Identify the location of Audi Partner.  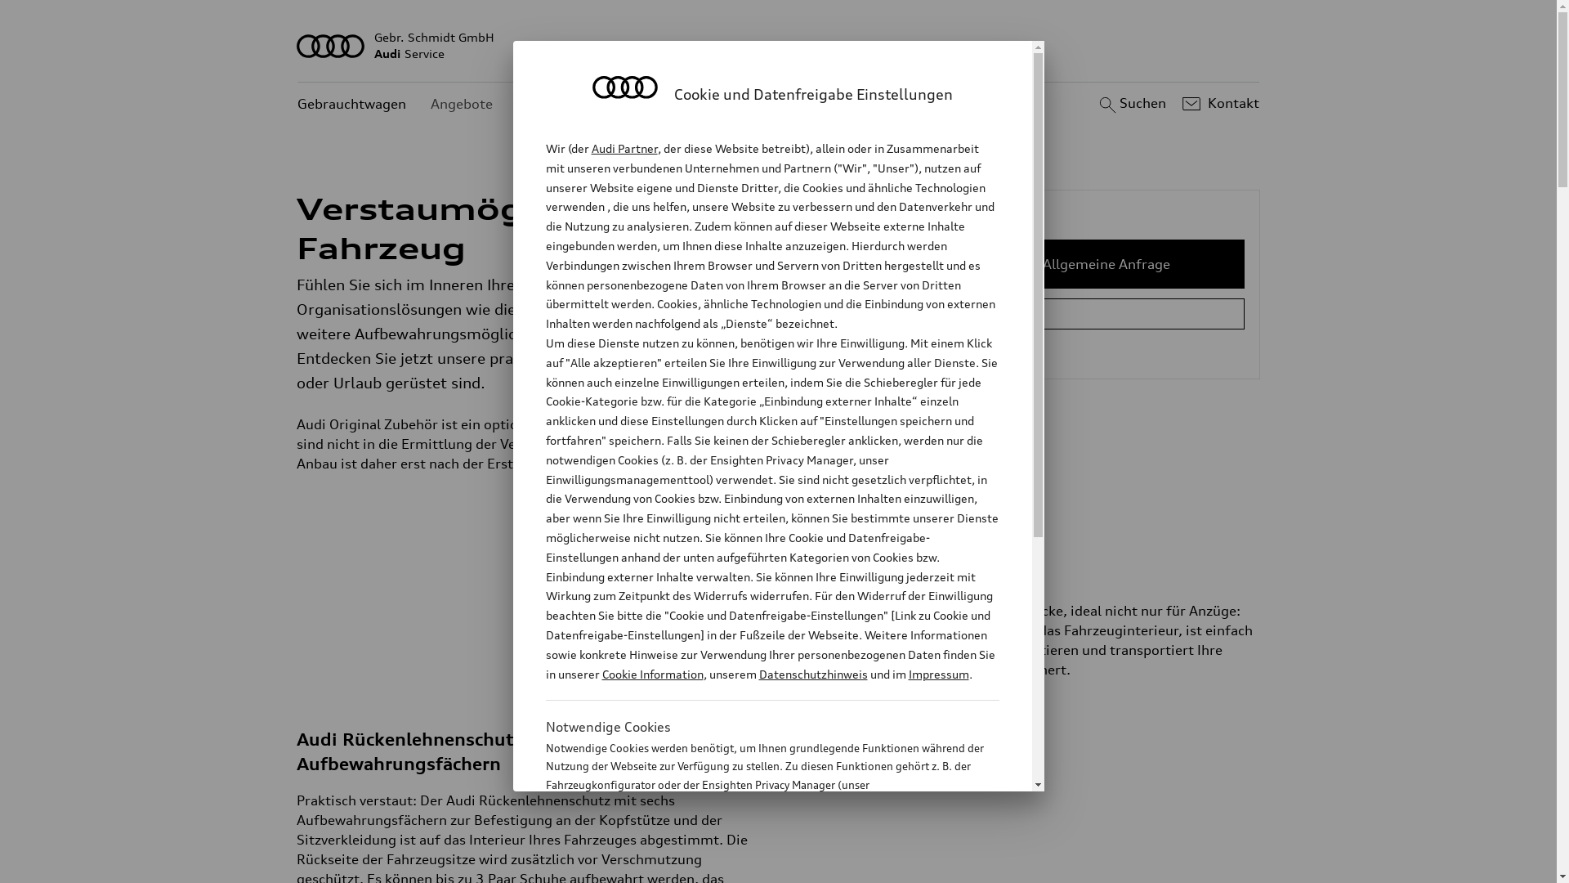
(619, 149).